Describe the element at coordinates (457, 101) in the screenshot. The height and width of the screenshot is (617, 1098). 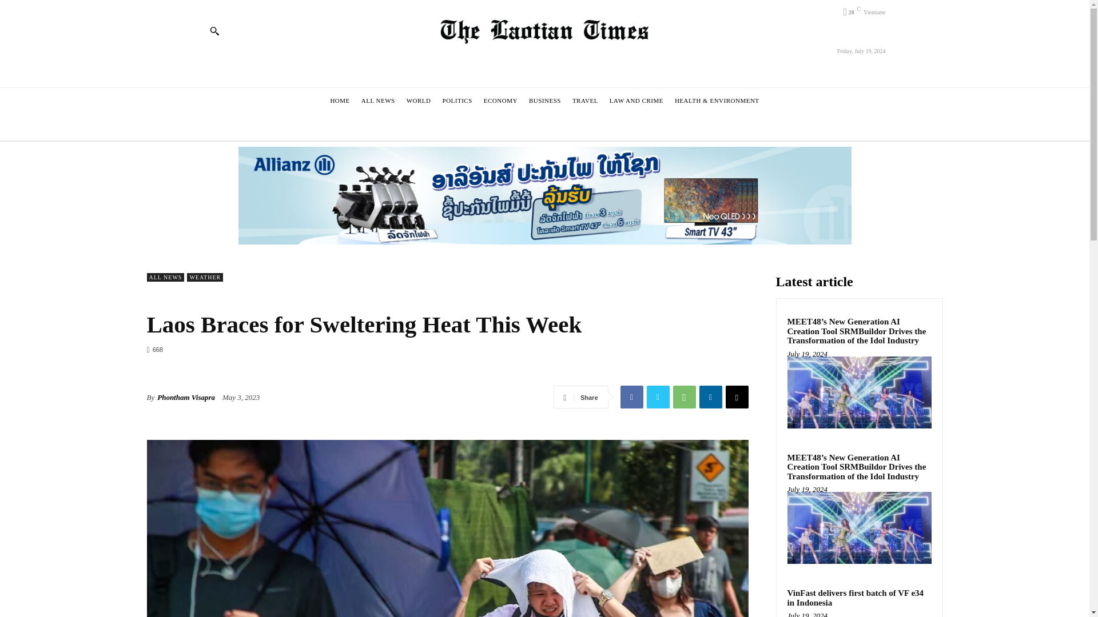
I see `POLITICS` at that location.